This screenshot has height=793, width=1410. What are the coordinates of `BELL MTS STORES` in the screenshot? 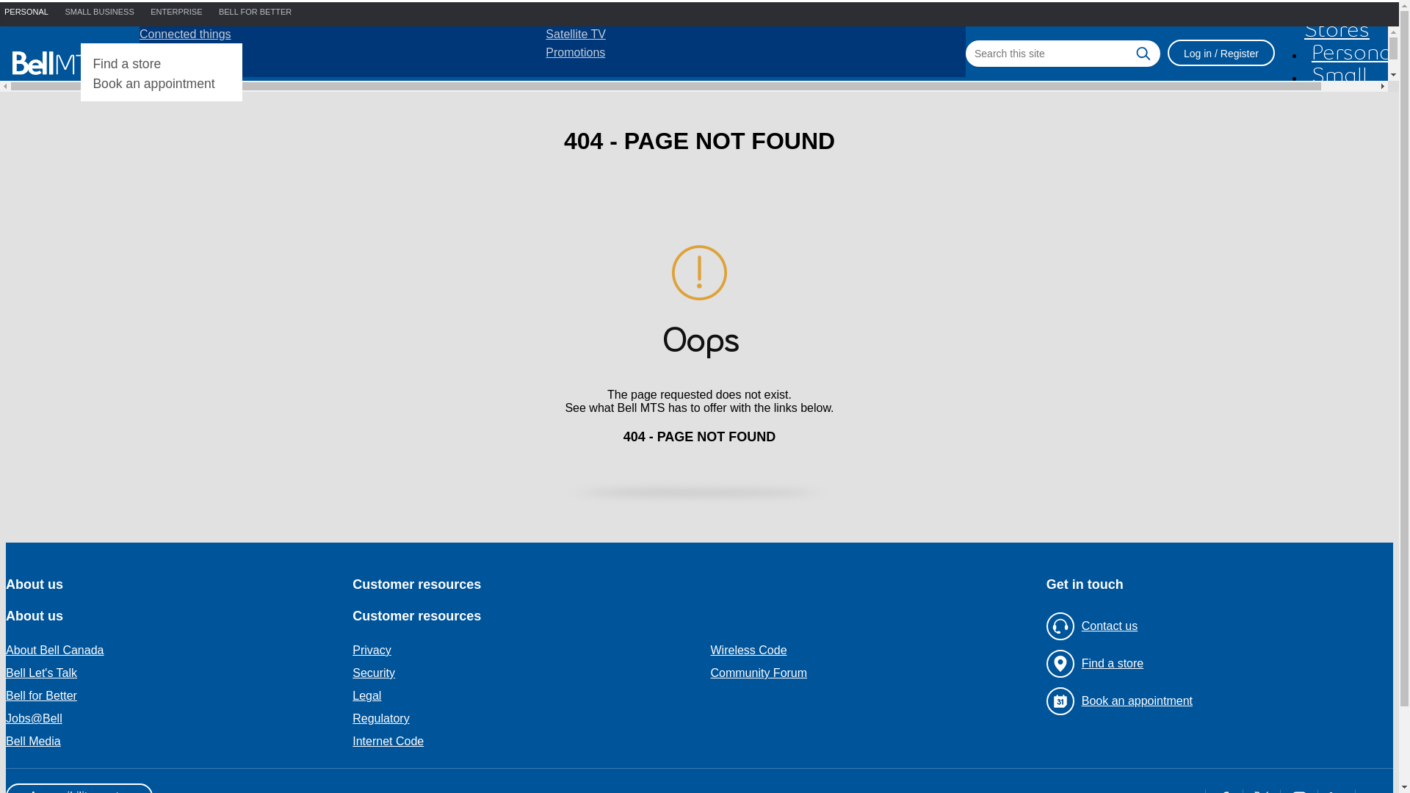 It's located at (162, 32).